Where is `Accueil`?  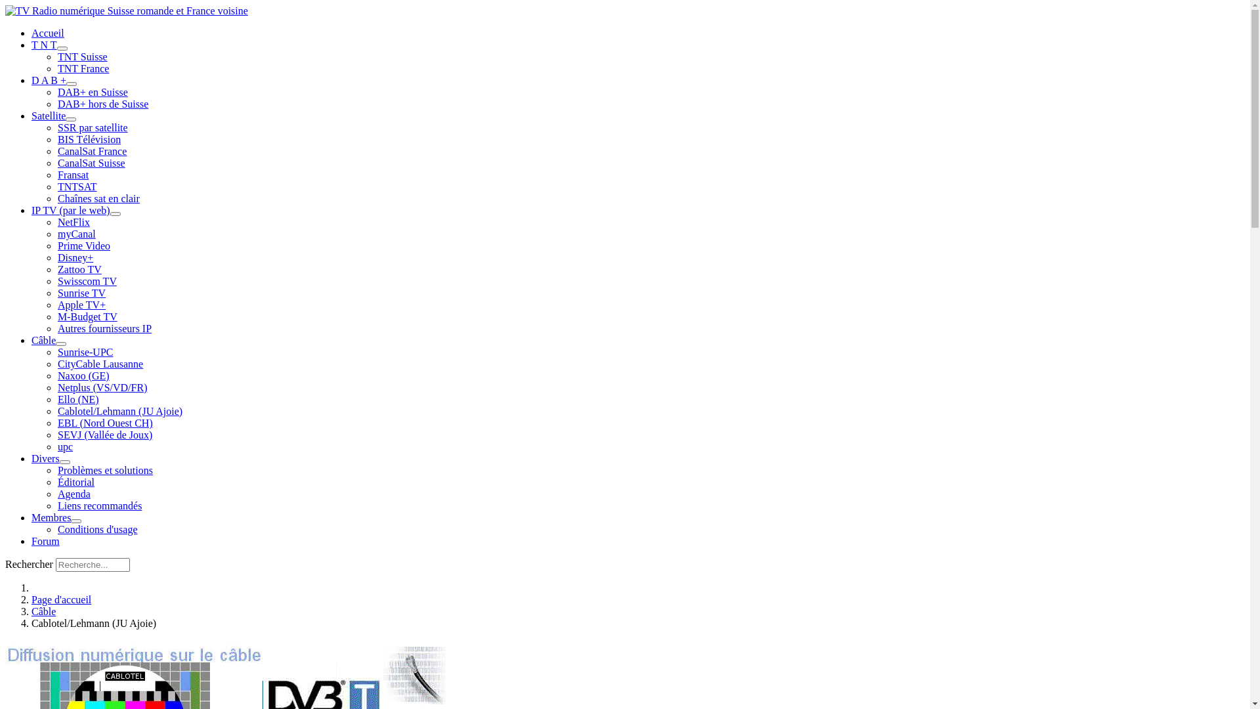
Accueil is located at coordinates (48, 33).